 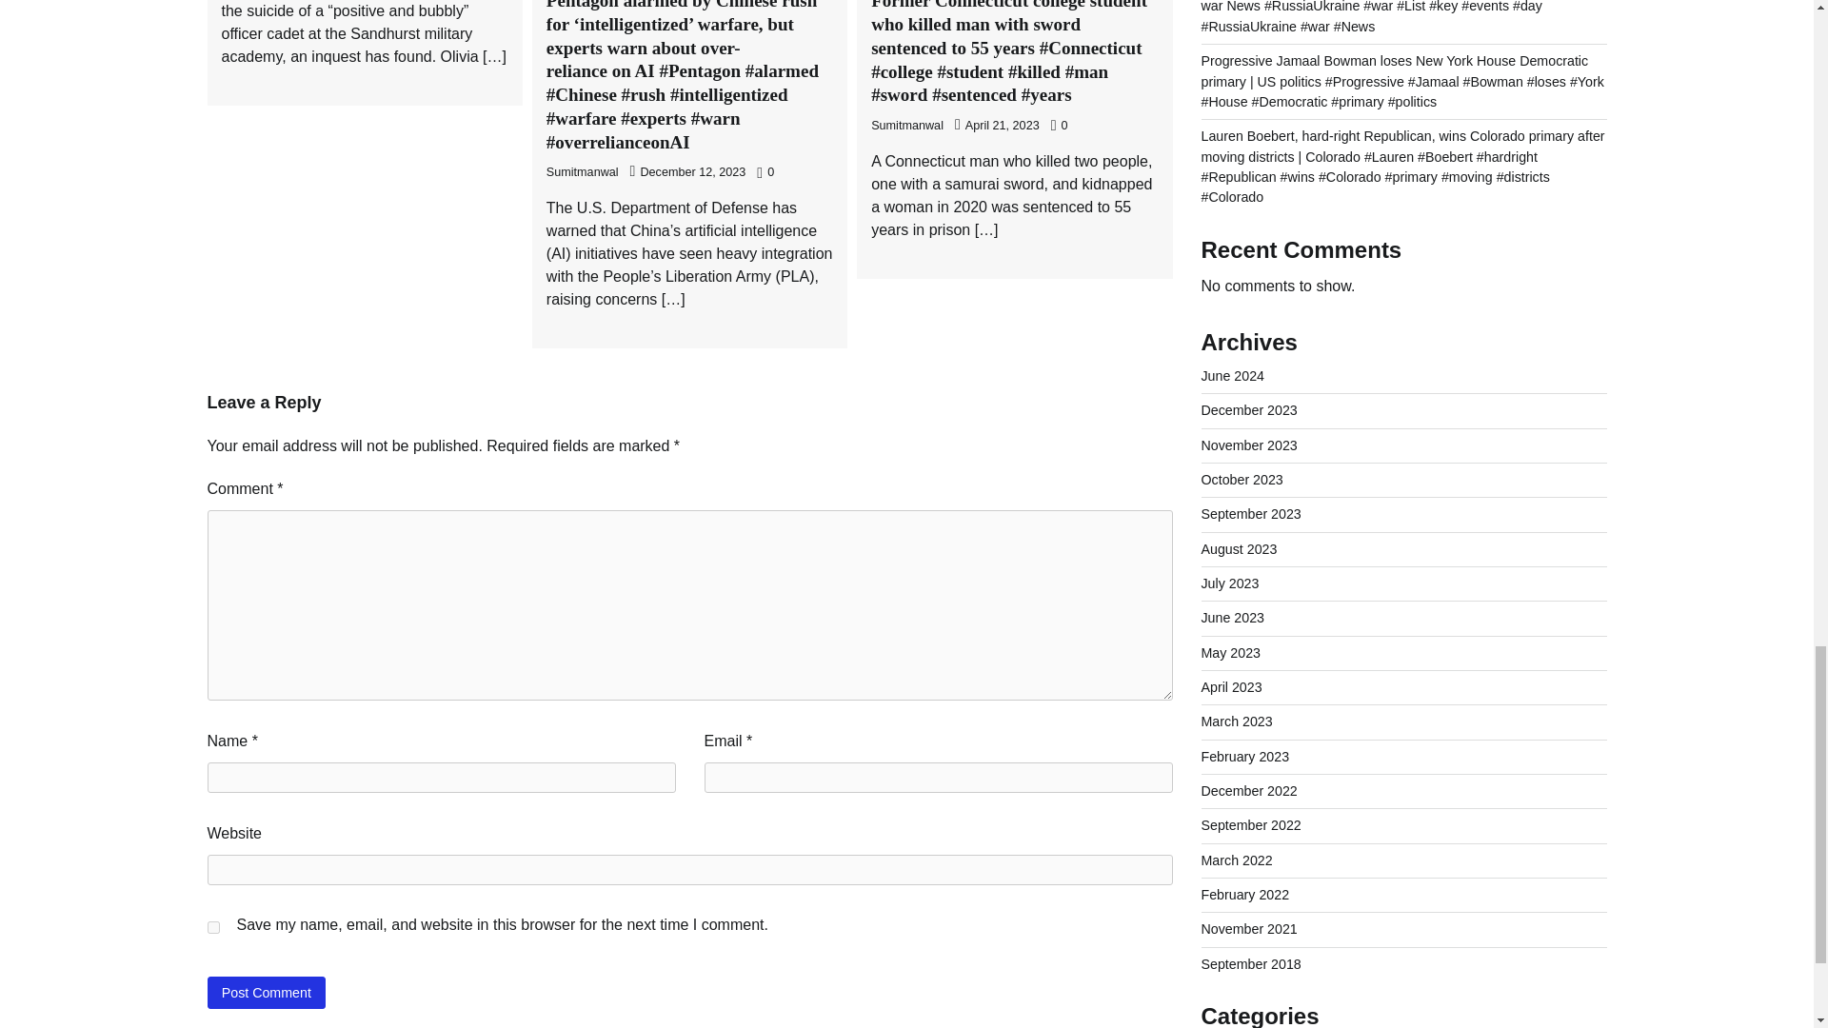 What do you see at coordinates (213, 927) in the screenshot?
I see `yes` at bounding box center [213, 927].